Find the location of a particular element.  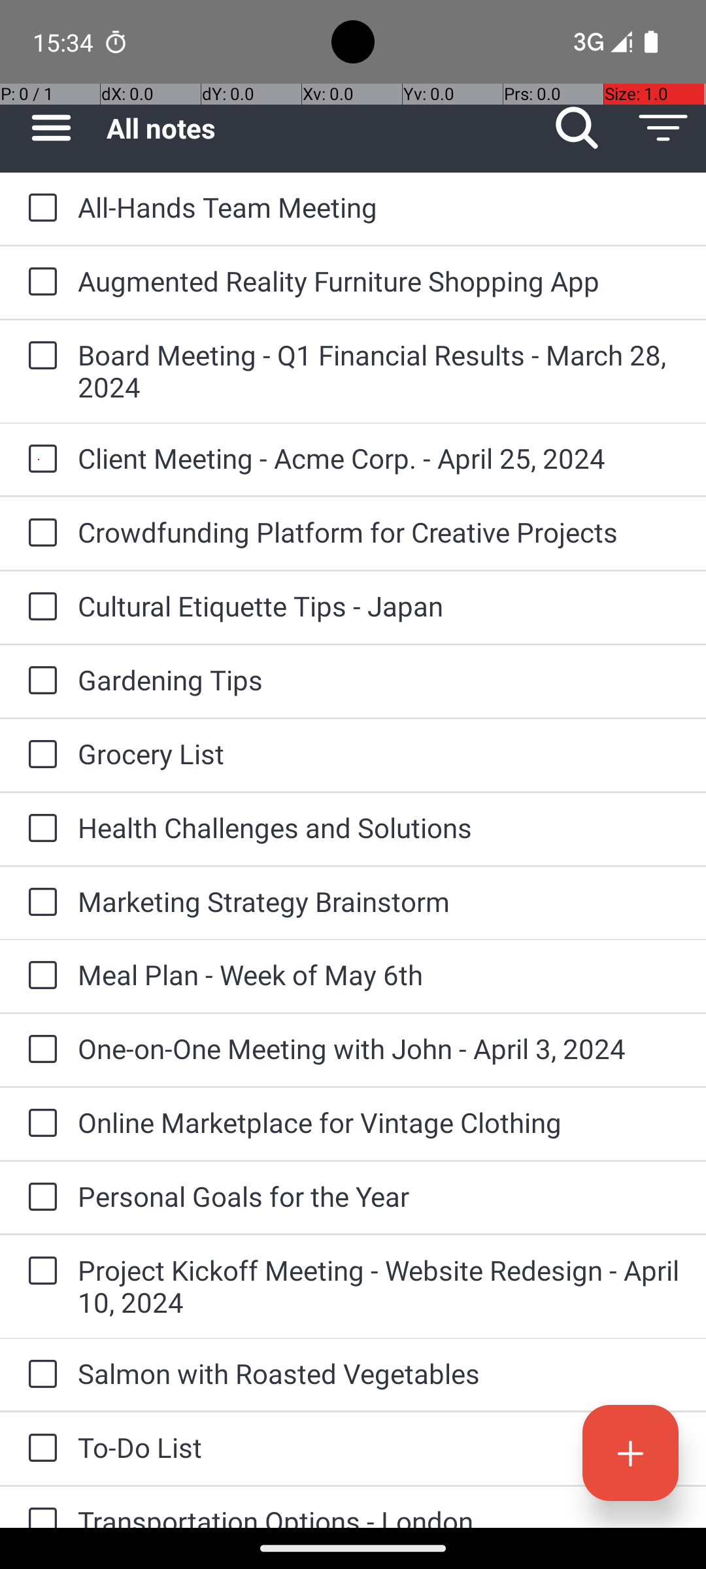

Salmon with Roasted Vegetables is located at coordinates (379, 1373).